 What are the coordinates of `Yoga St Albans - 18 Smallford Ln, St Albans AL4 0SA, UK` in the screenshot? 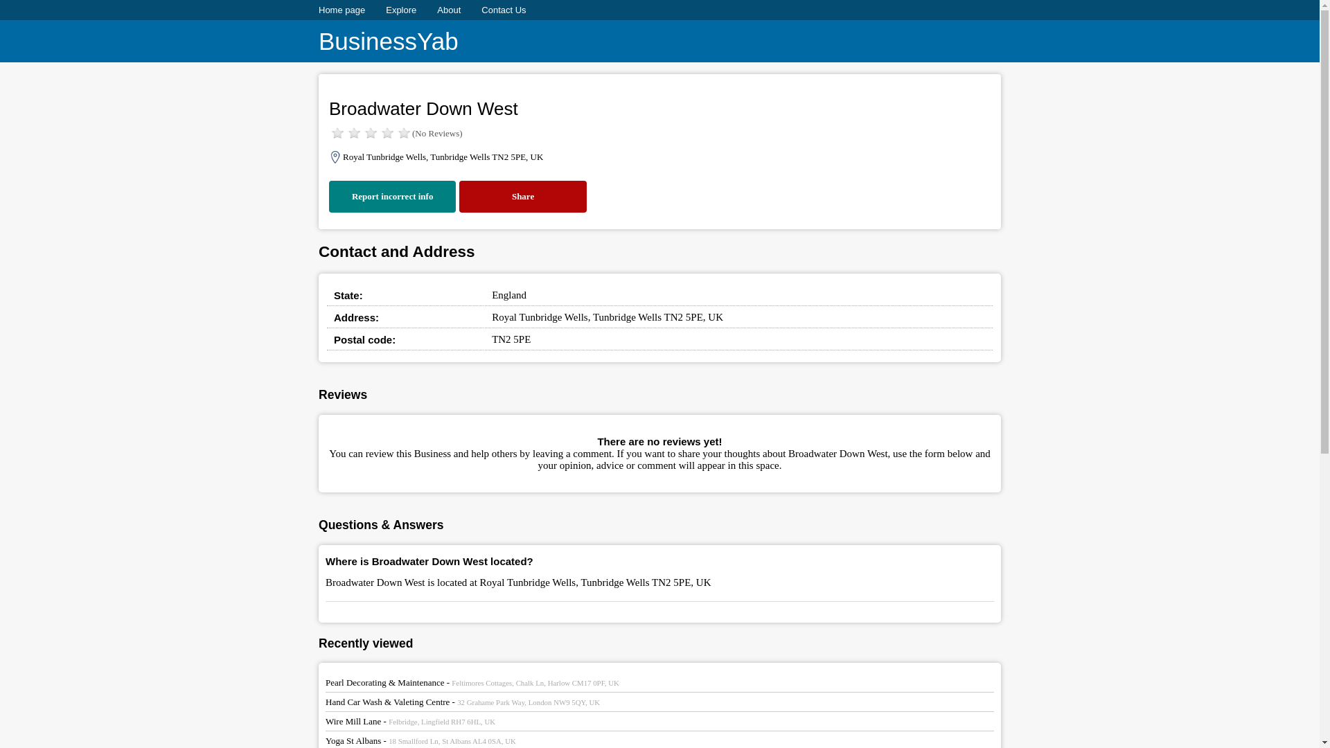 It's located at (420, 740).